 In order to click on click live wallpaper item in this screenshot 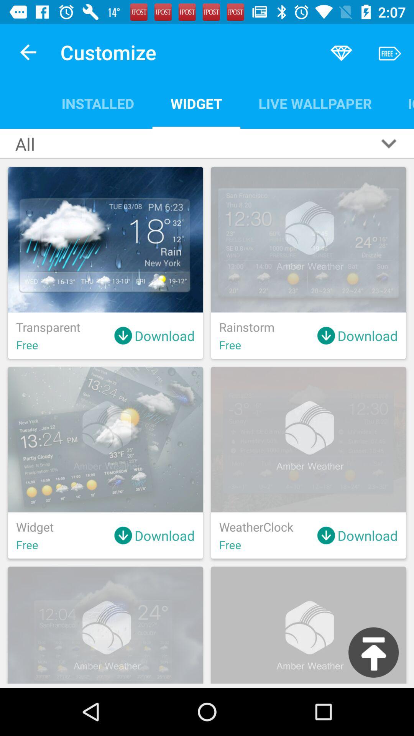, I will do `click(315, 103)`.